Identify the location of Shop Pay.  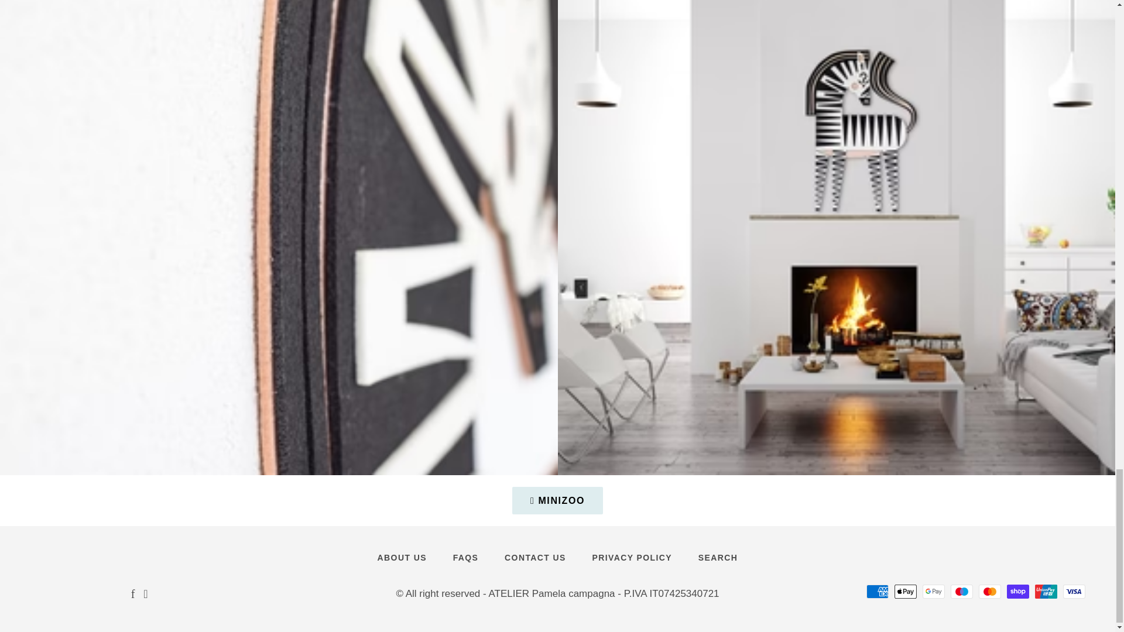
(1018, 591).